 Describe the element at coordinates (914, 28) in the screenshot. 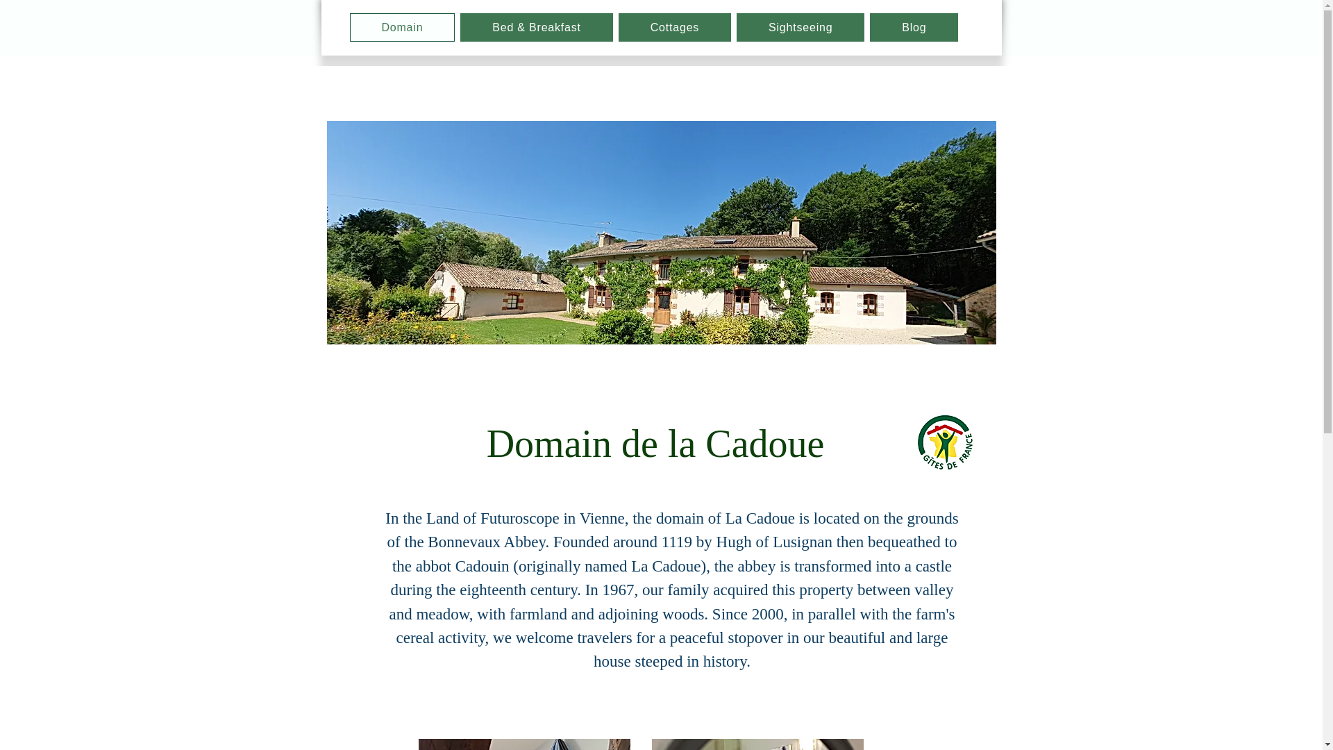

I see `Blog` at that location.